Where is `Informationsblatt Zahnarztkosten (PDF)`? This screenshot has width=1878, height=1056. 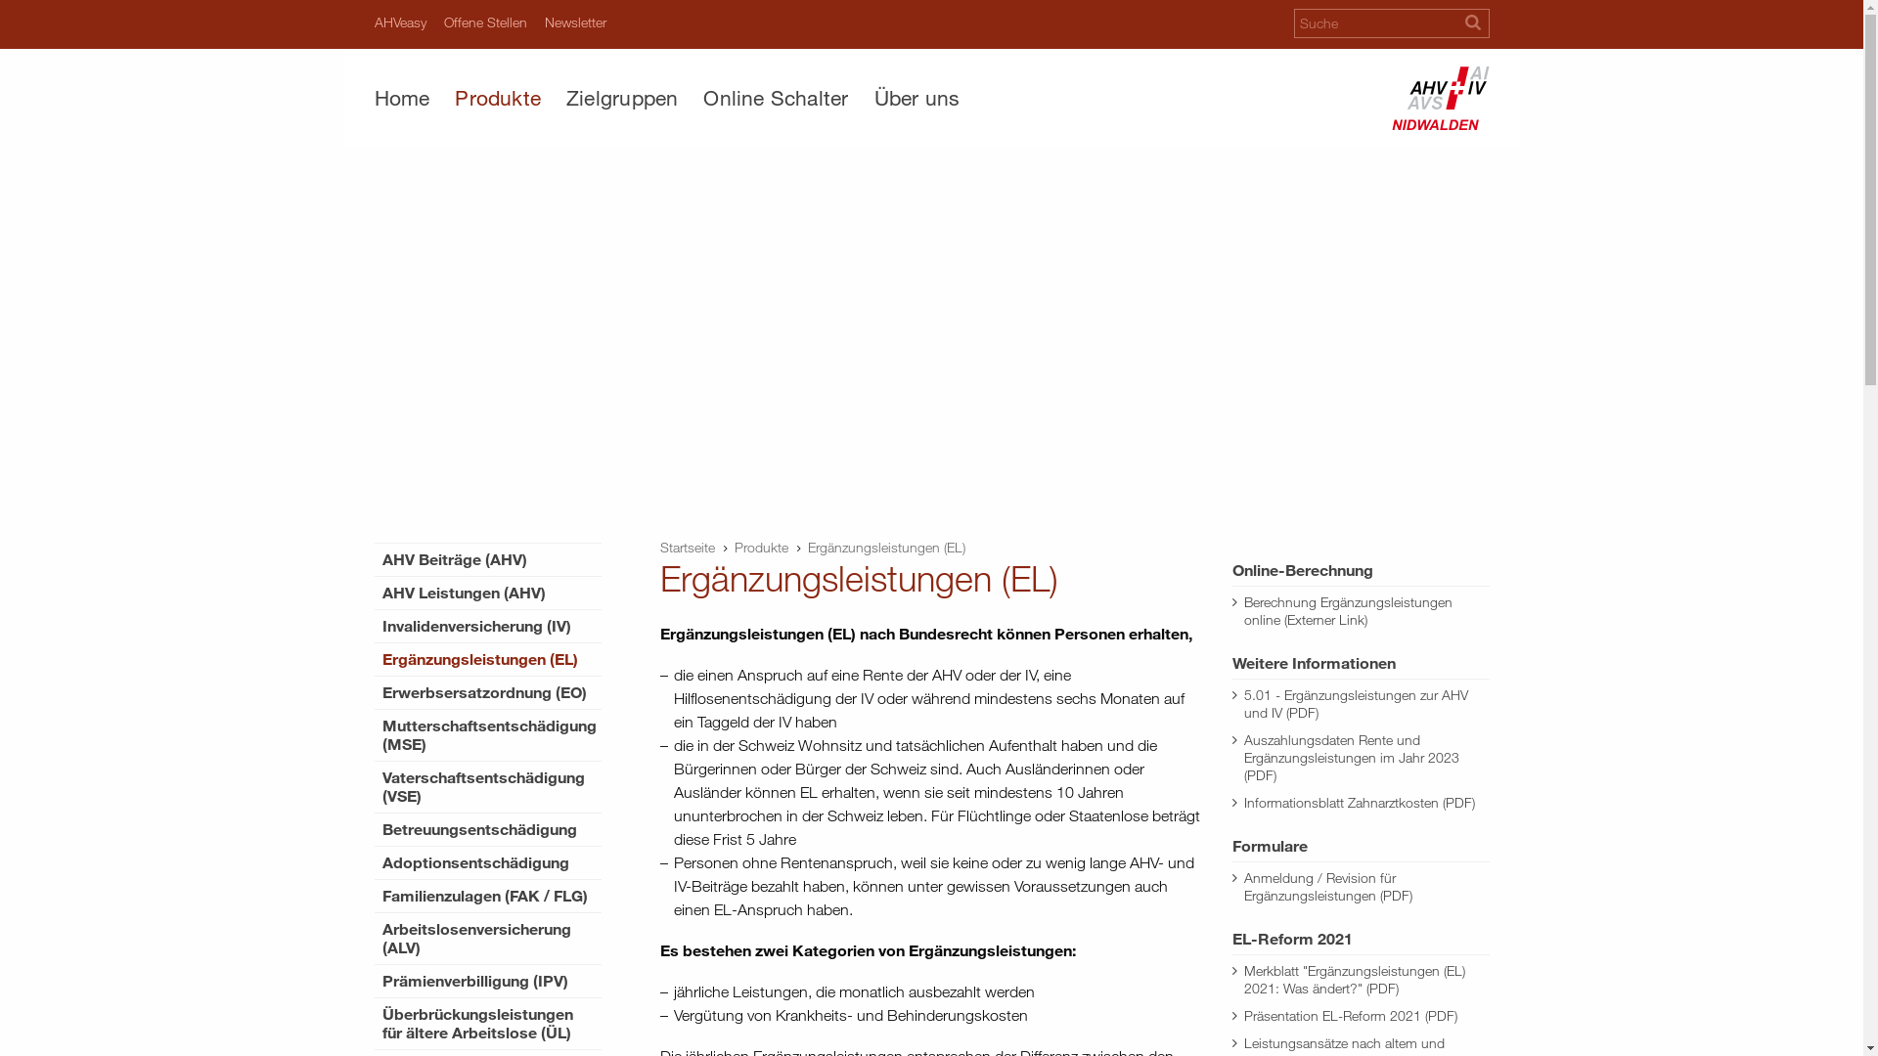
Informationsblatt Zahnarztkosten (PDF) is located at coordinates (1361, 803).